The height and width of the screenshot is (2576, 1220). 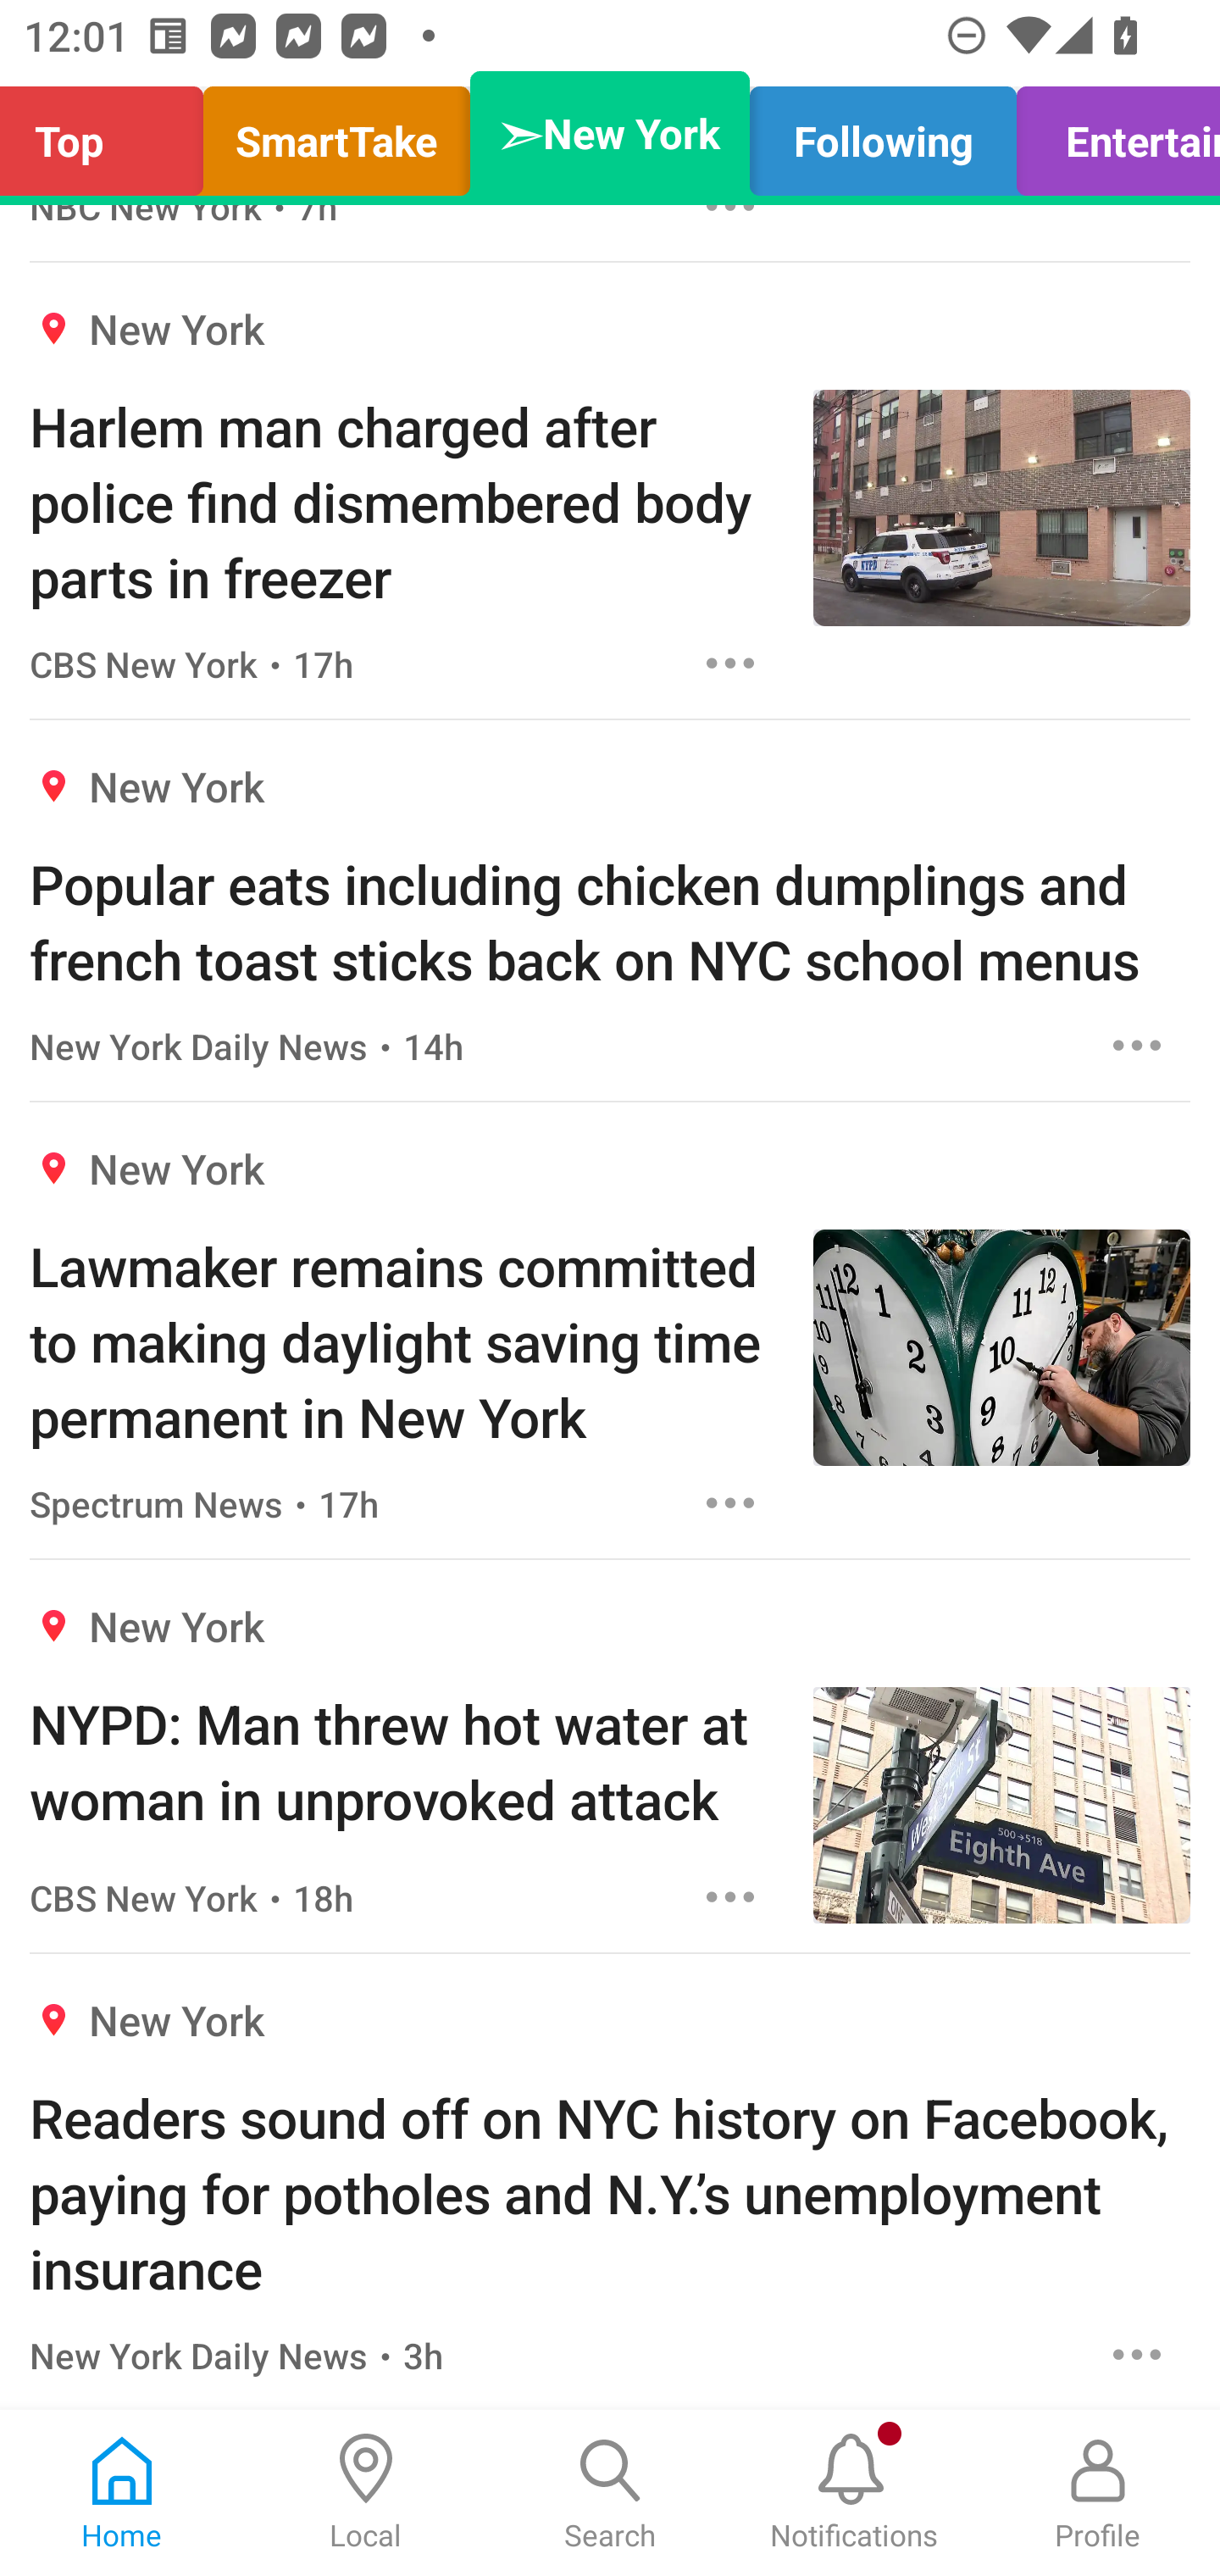 What do you see at coordinates (730, 663) in the screenshot?
I see `Options` at bounding box center [730, 663].